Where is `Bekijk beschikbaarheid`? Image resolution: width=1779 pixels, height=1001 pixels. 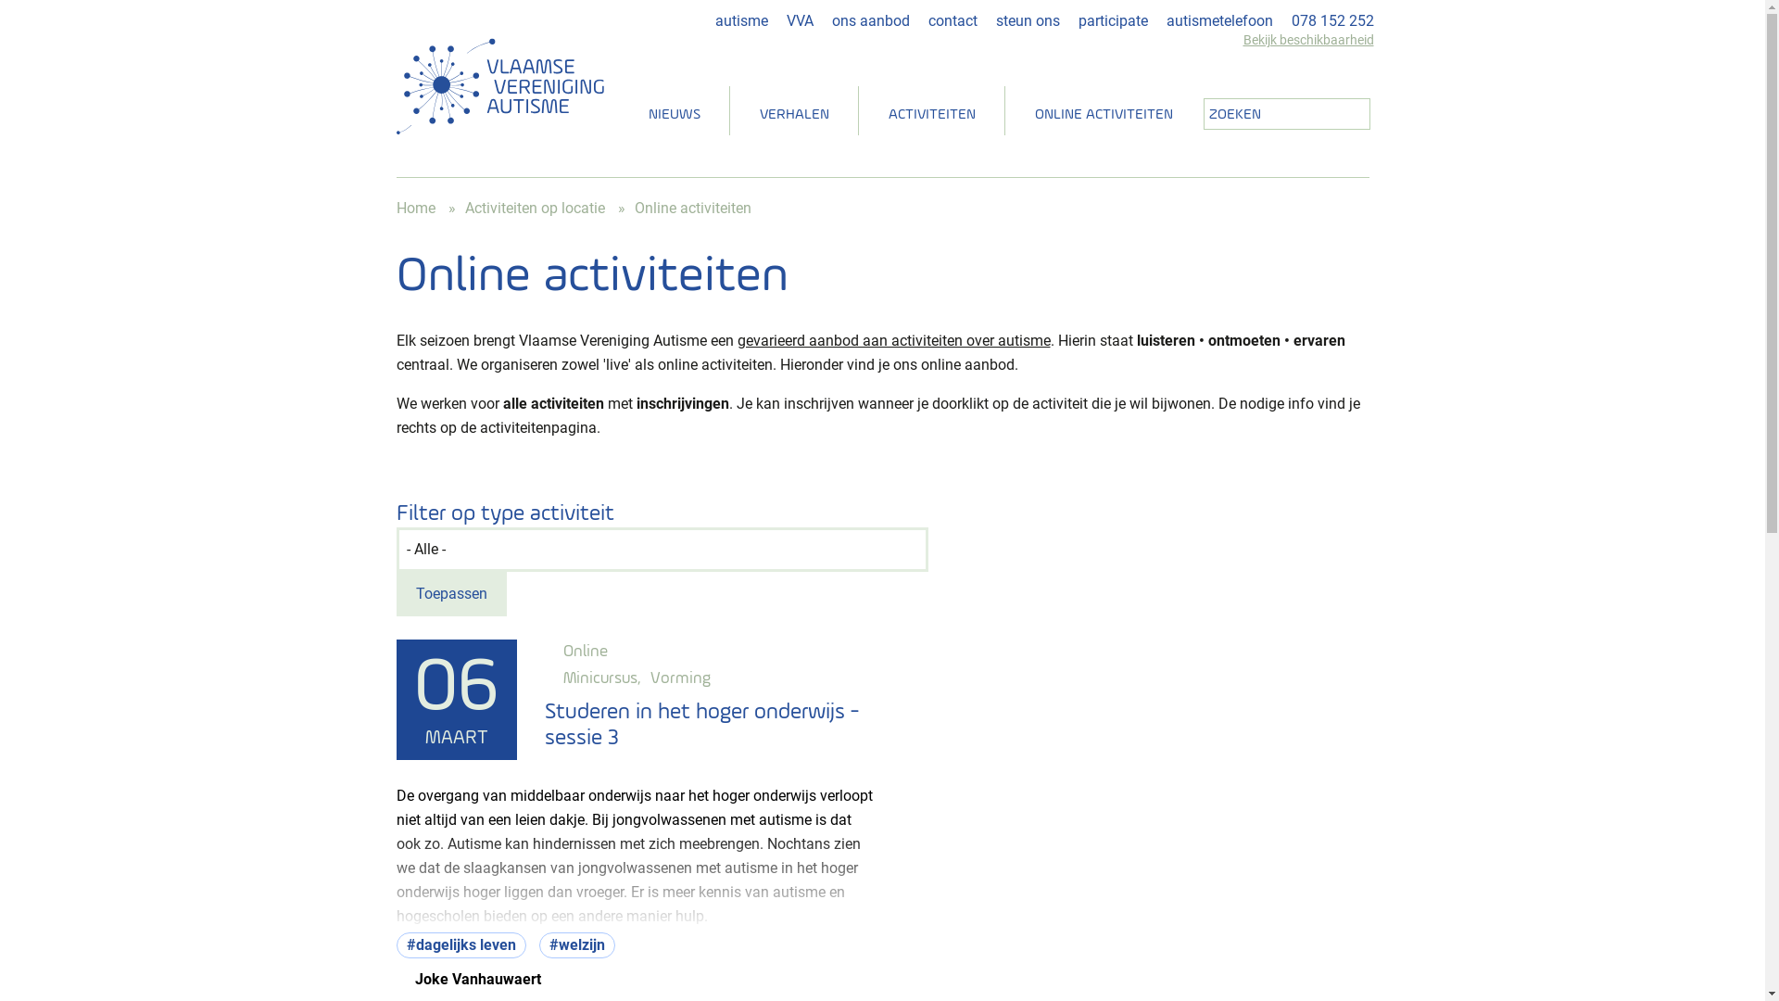 Bekijk beschikbaarheid is located at coordinates (1304, 40).